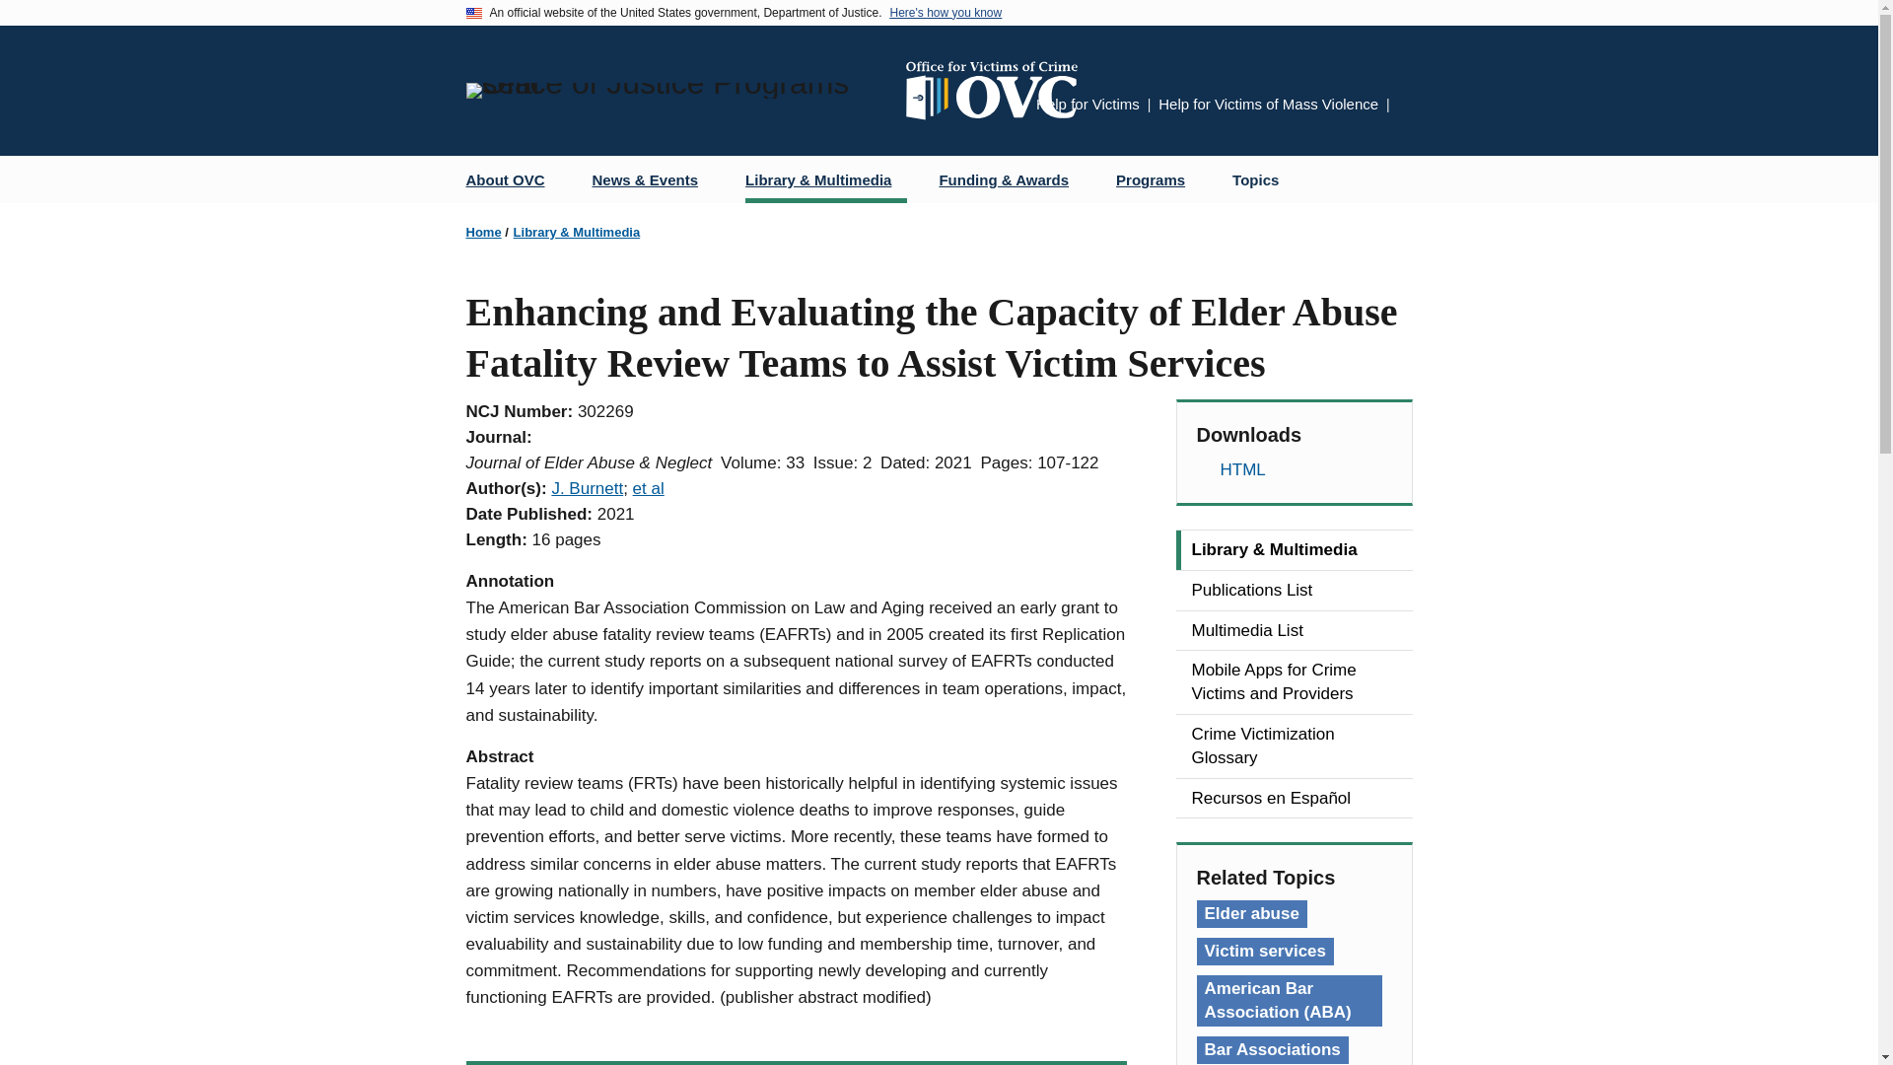 This screenshot has height=1065, width=1893. I want to click on Office of Justice Programs, so click(677, 91).